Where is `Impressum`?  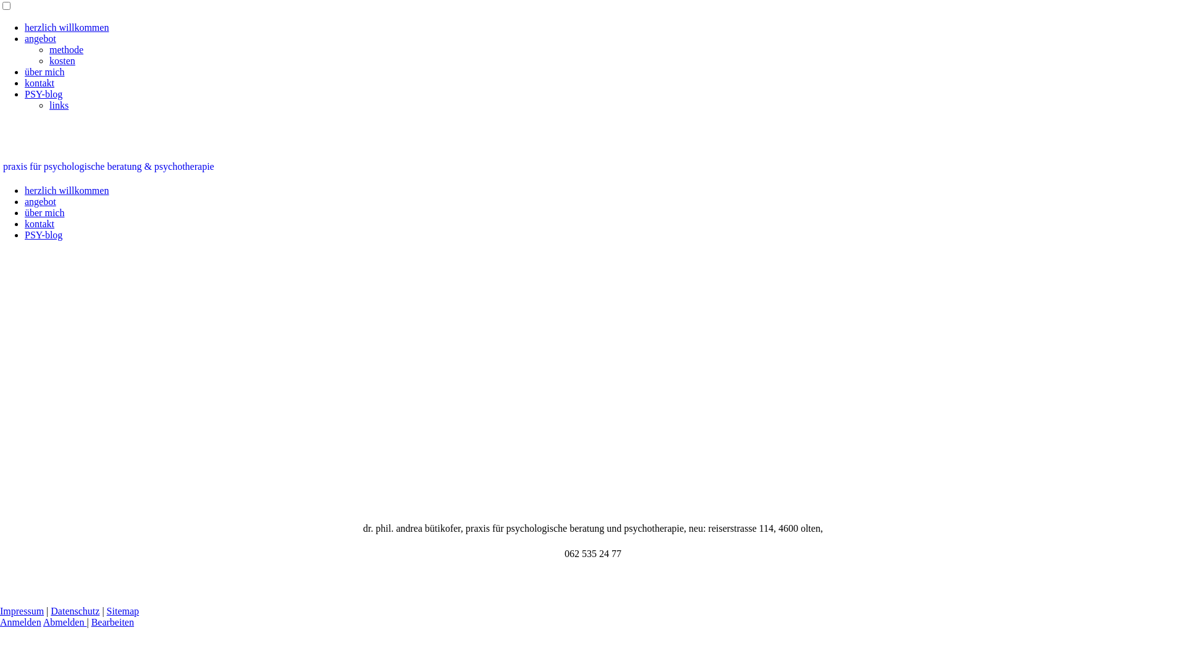
Impressum is located at coordinates (22, 611).